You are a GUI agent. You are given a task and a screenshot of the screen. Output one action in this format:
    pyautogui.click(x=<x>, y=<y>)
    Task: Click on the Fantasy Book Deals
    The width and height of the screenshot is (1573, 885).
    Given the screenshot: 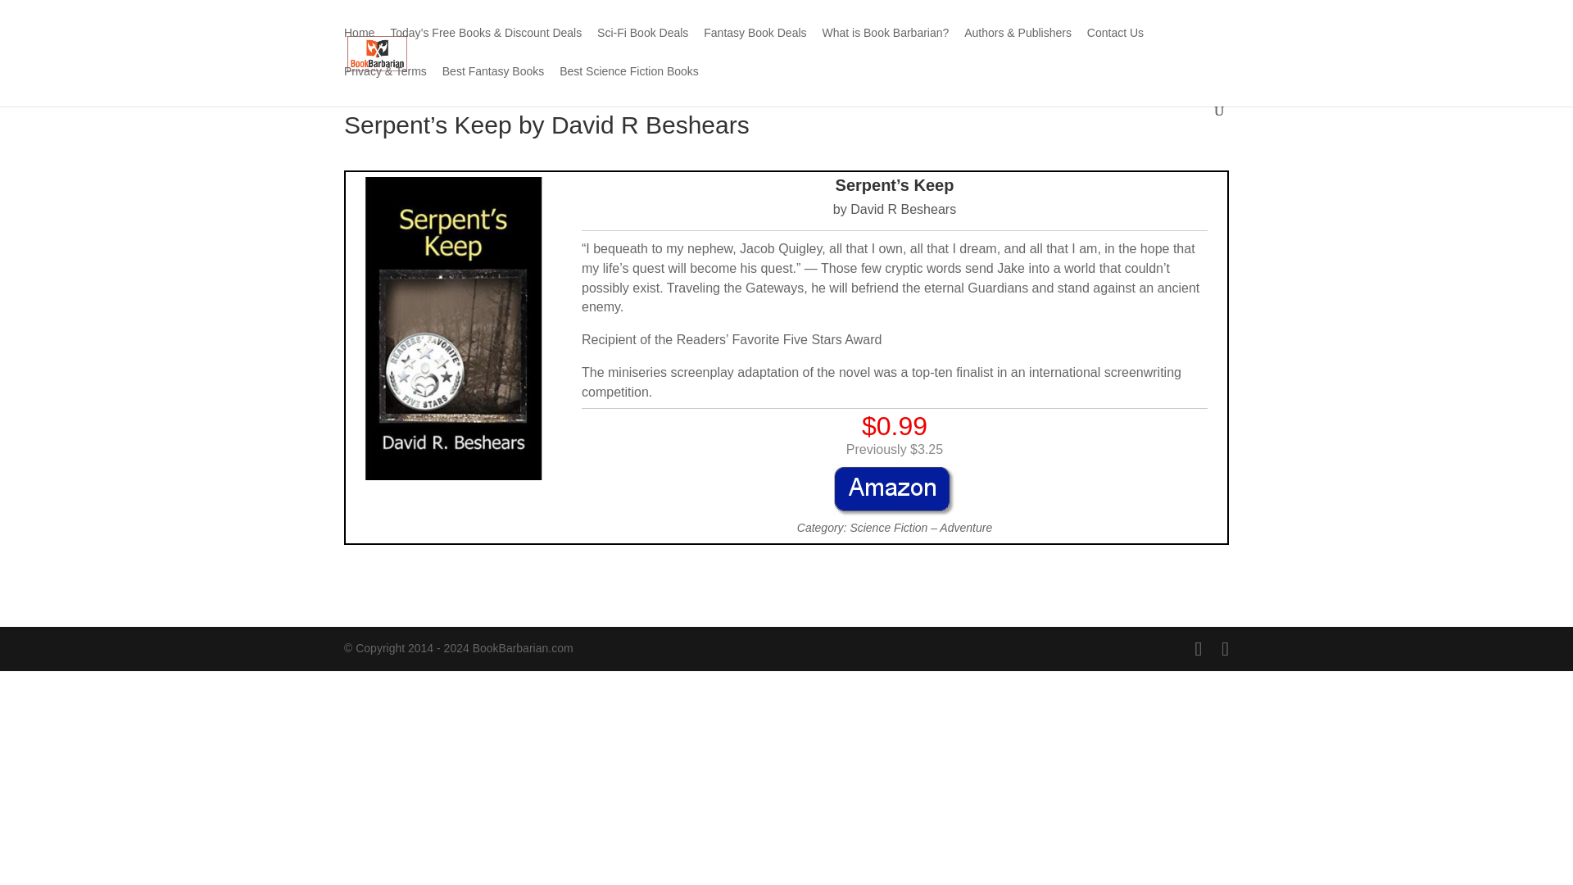 What is the action you would take?
    pyautogui.click(x=754, y=46)
    